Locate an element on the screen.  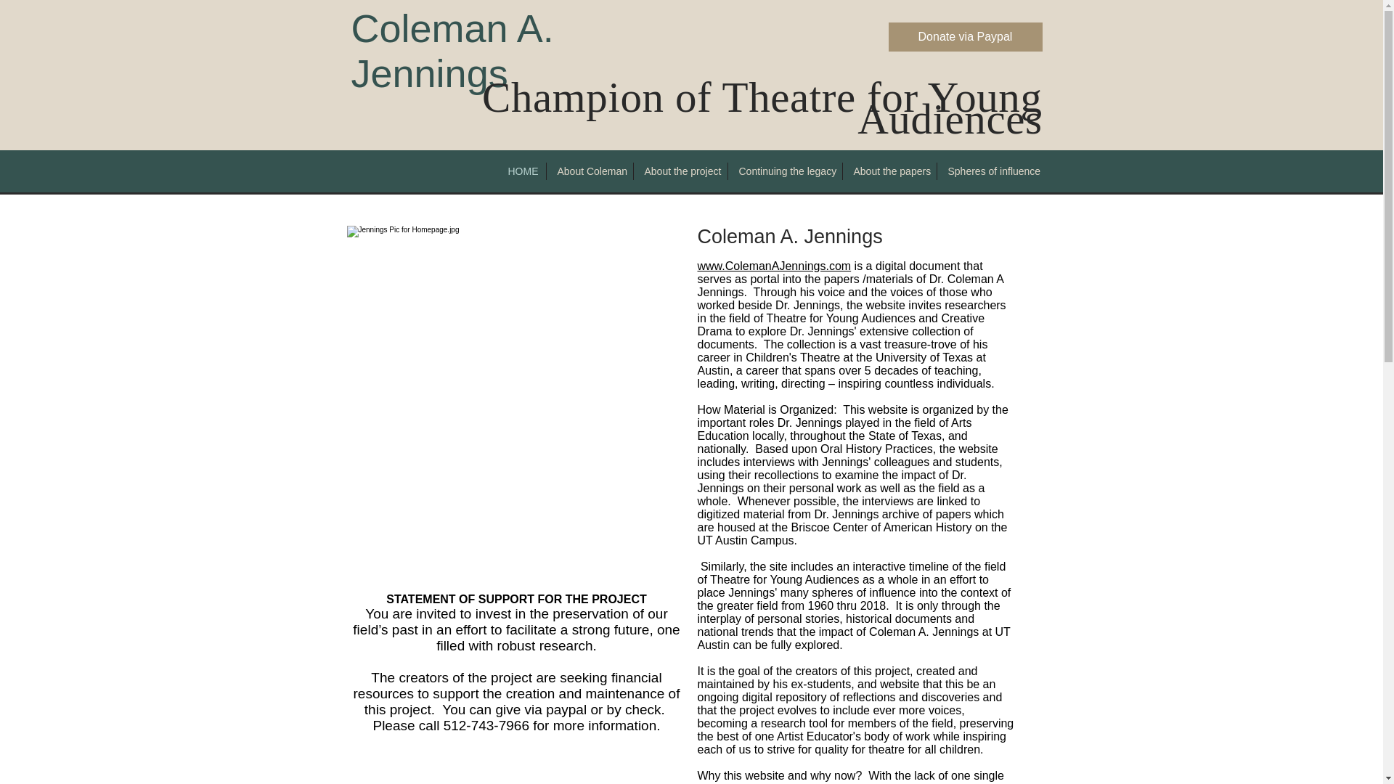
www.ColemanAJennings.com is located at coordinates (774, 266).